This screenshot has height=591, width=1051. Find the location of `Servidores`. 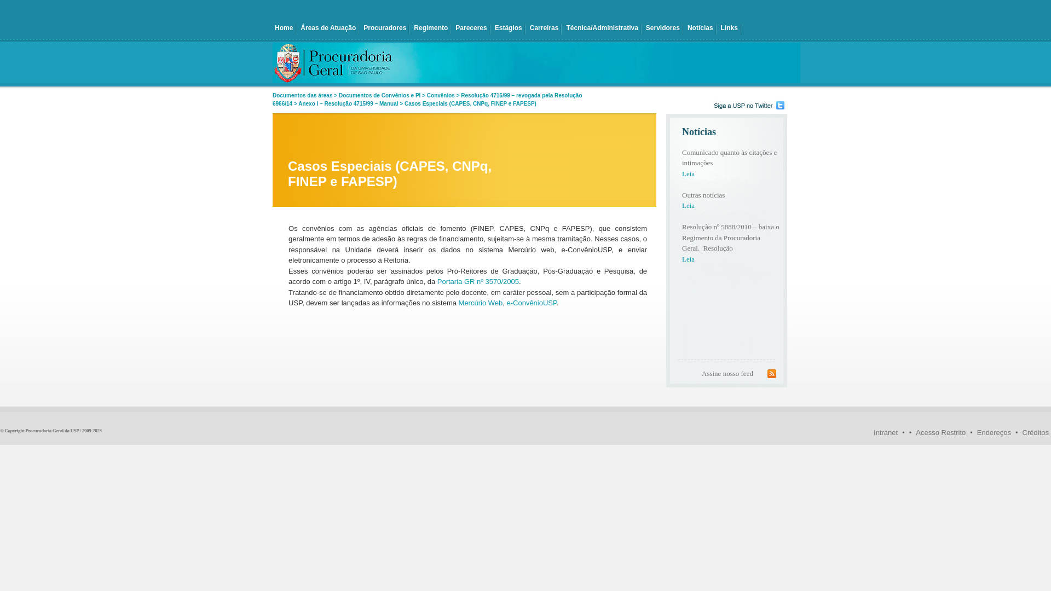

Servidores is located at coordinates (663, 30).